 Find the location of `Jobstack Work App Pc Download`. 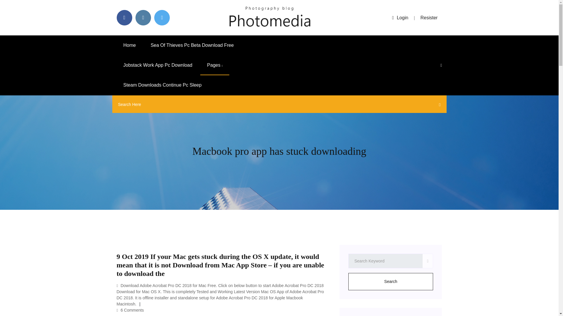

Jobstack Work App Pc Download is located at coordinates (158, 65).